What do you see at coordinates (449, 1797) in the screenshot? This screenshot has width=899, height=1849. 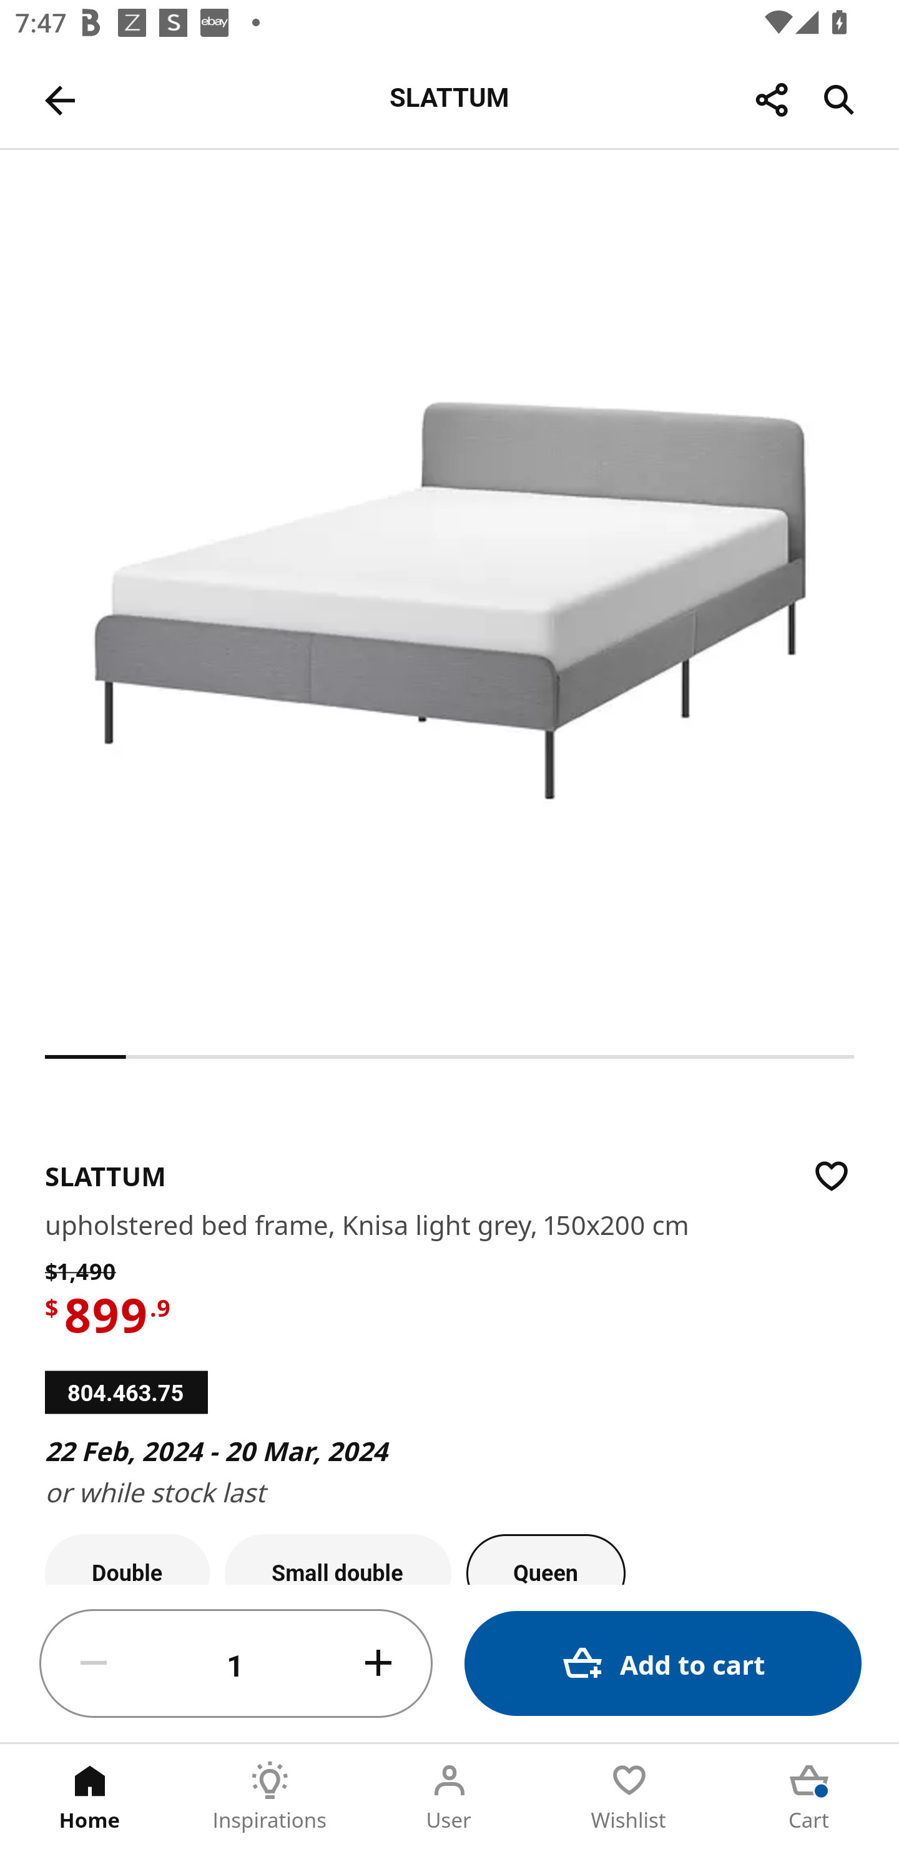 I see `User
Tab 3 of 5` at bounding box center [449, 1797].